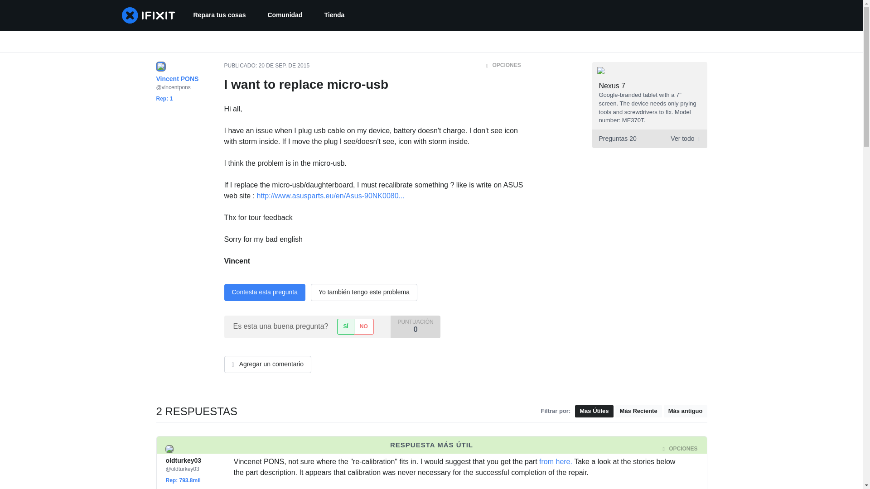 This screenshot has width=870, height=489. Describe the element at coordinates (195, 488) in the screenshot. I see `1.1mil 902 2.4mil` at that location.